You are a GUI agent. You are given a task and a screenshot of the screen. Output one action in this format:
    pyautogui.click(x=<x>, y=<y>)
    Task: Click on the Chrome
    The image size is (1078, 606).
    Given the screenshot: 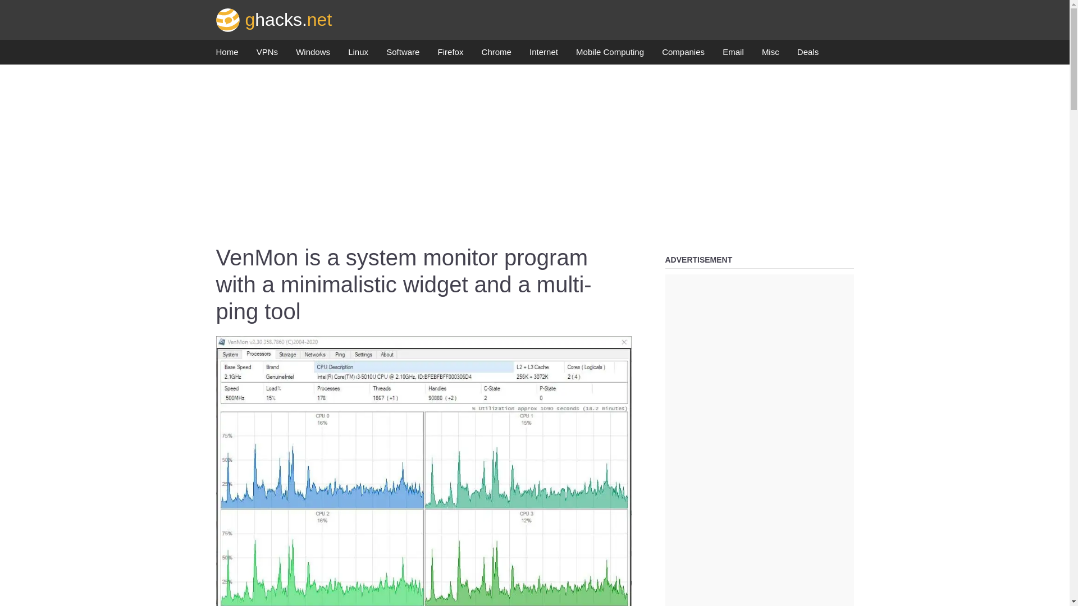 What is the action you would take?
    pyautogui.click(x=496, y=55)
    